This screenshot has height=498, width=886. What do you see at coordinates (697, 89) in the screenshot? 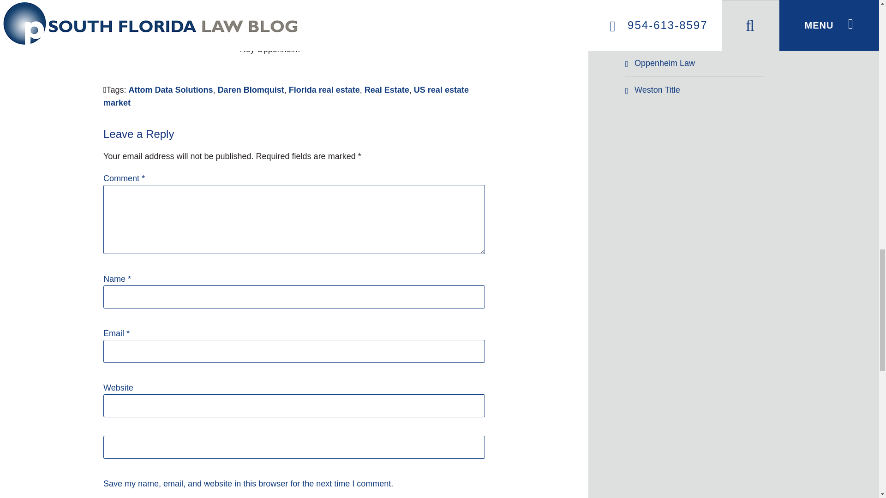
I see `Weston Title` at bounding box center [697, 89].